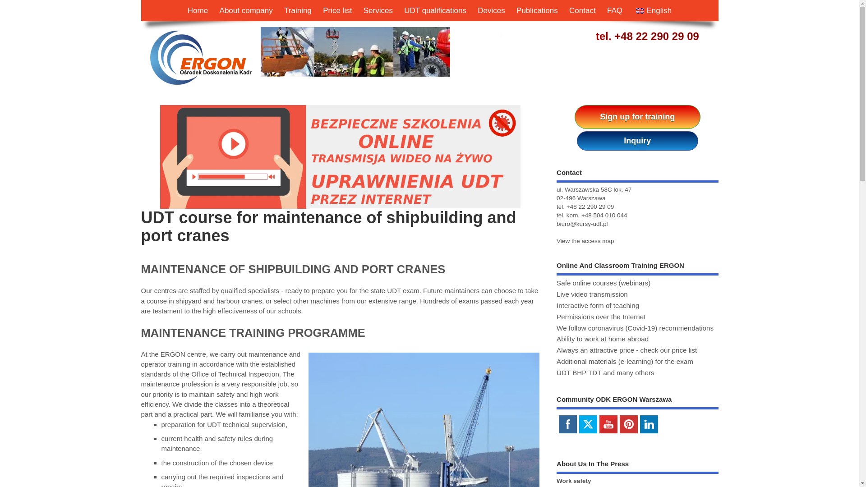 Image resolution: width=866 pixels, height=487 pixels. Describe the element at coordinates (246, 11) in the screenshot. I see `About company` at that location.